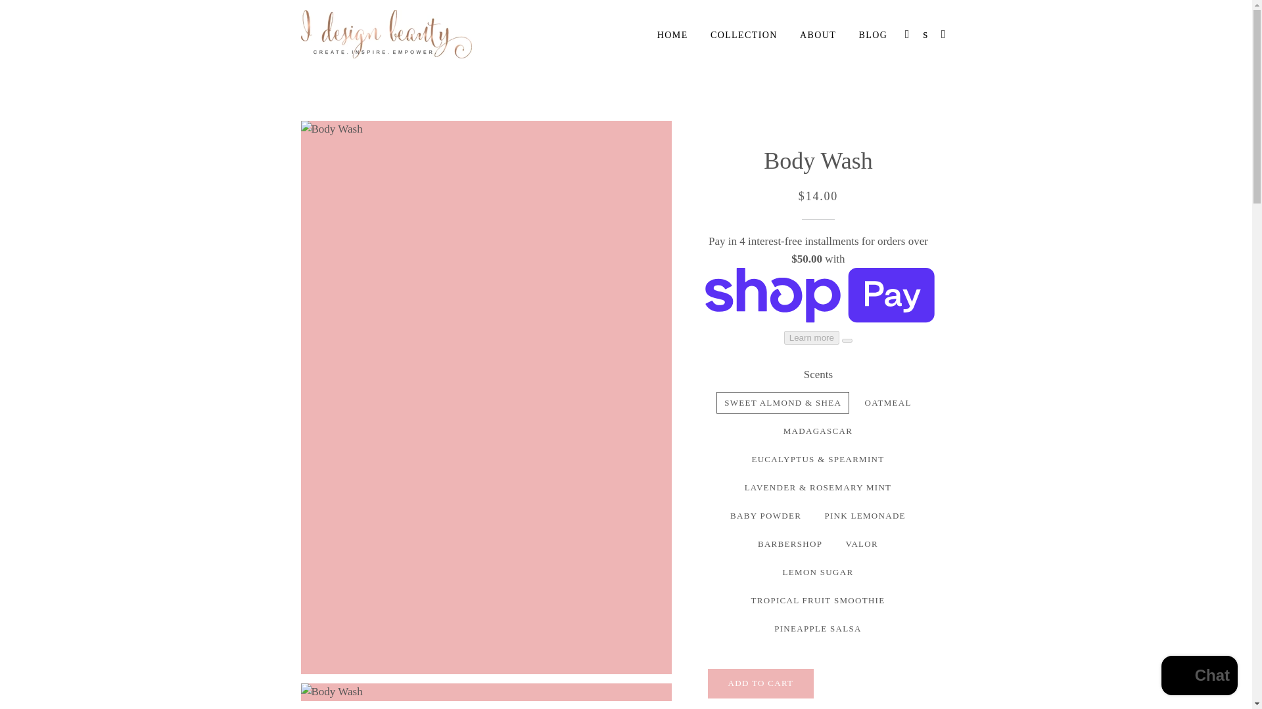 The width and height of the screenshot is (1262, 709). Describe the element at coordinates (873, 35) in the screenshot. I see `BLOG` at that location.